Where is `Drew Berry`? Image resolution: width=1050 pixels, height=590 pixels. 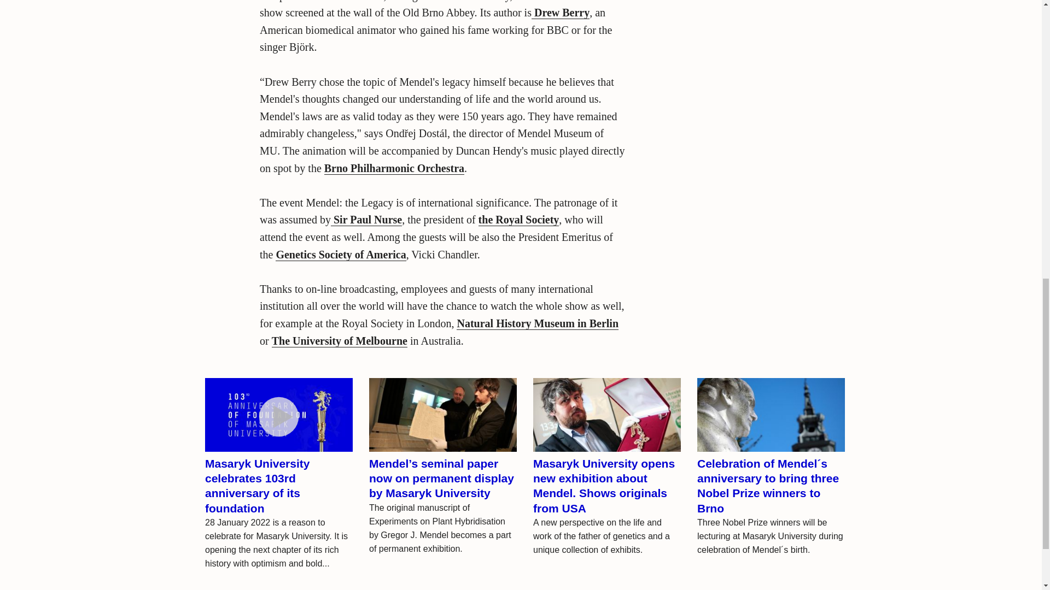
Drew Berry is located at coordinates (560, 12).